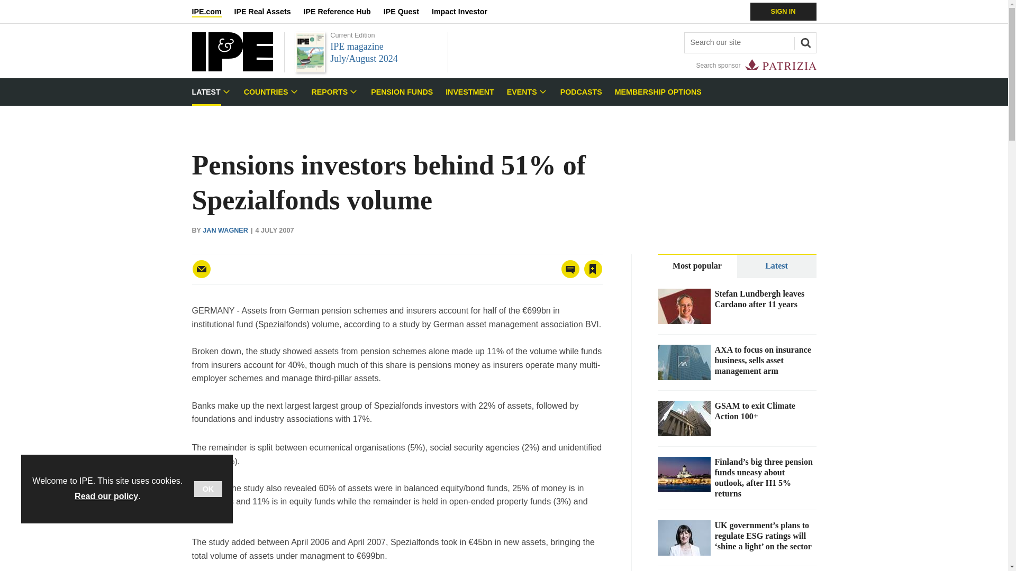 Image resolution: width=1016 pixels, height=571 pixels. I want to click on IPE Quest, so click(407, 12).